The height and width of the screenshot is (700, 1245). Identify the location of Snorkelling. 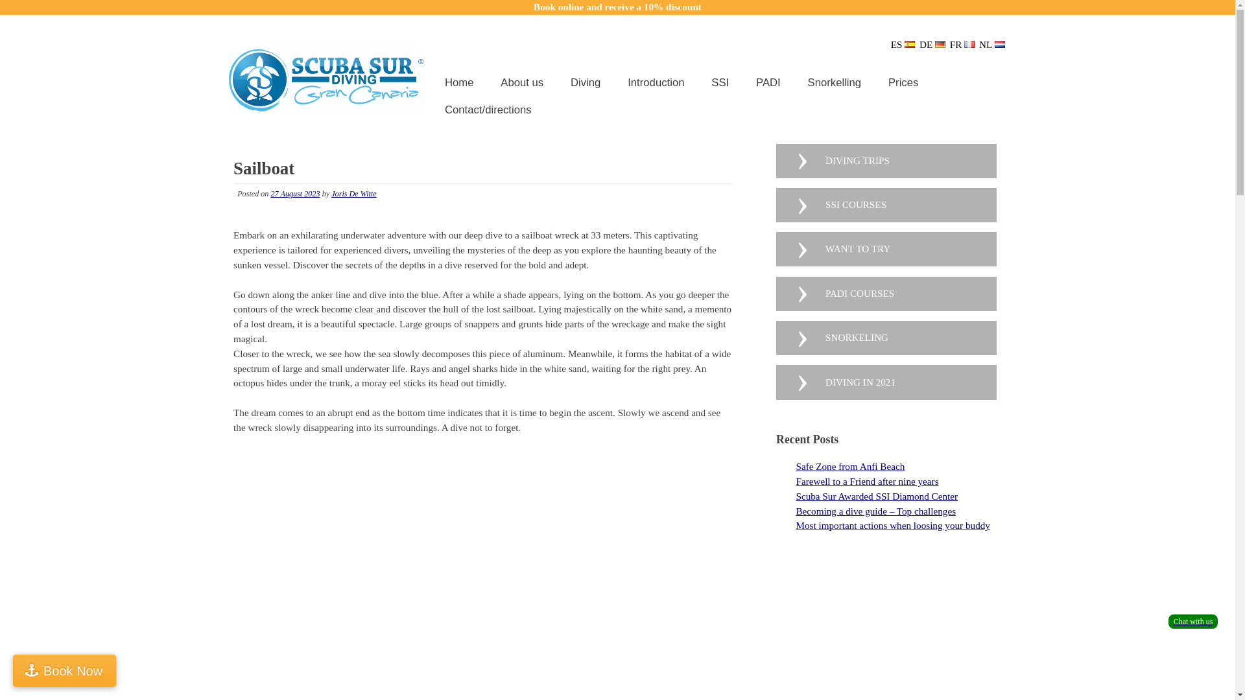
(833, 82).